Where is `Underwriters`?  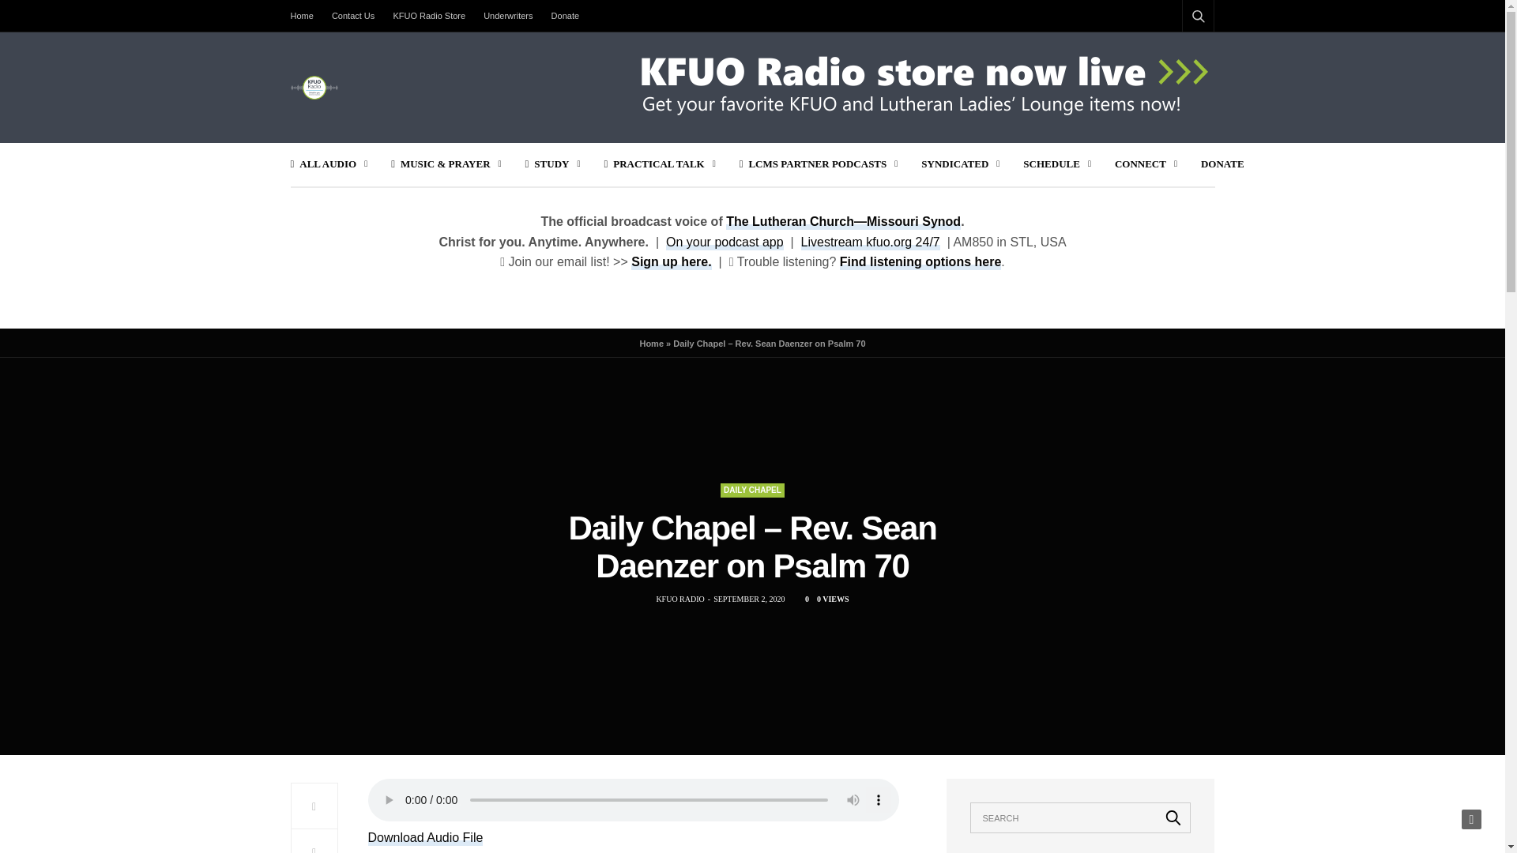 Underwriters is located at coordinates (507, 16).